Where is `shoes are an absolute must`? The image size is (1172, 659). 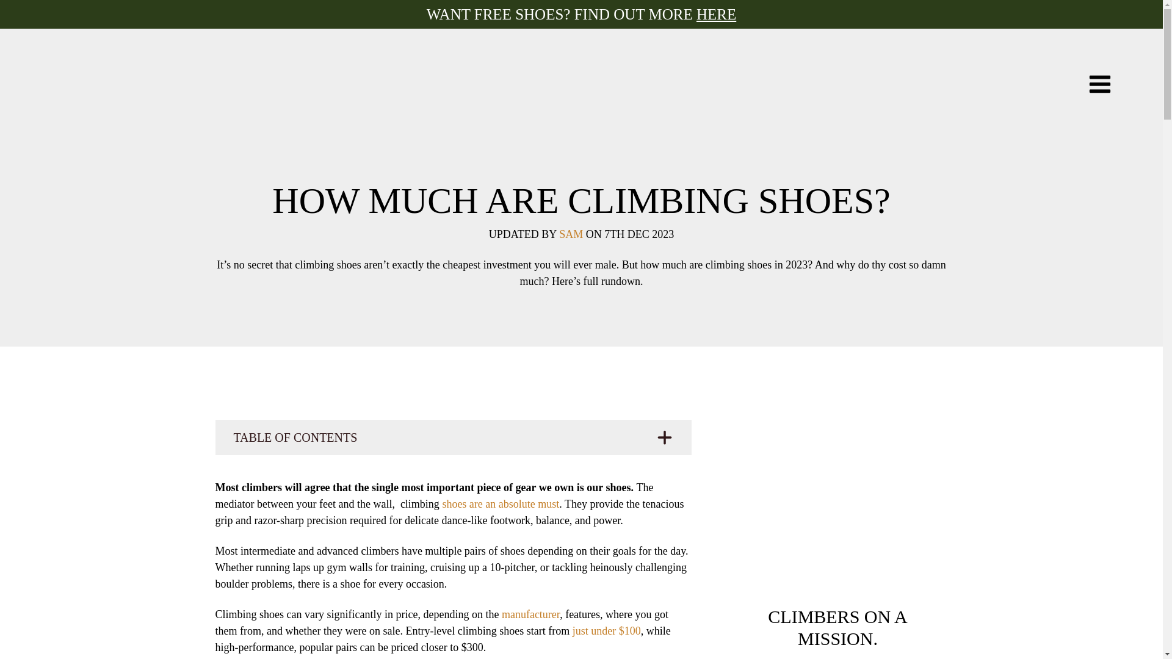
shoes are an absolute must is located at coordinates (500, 504).